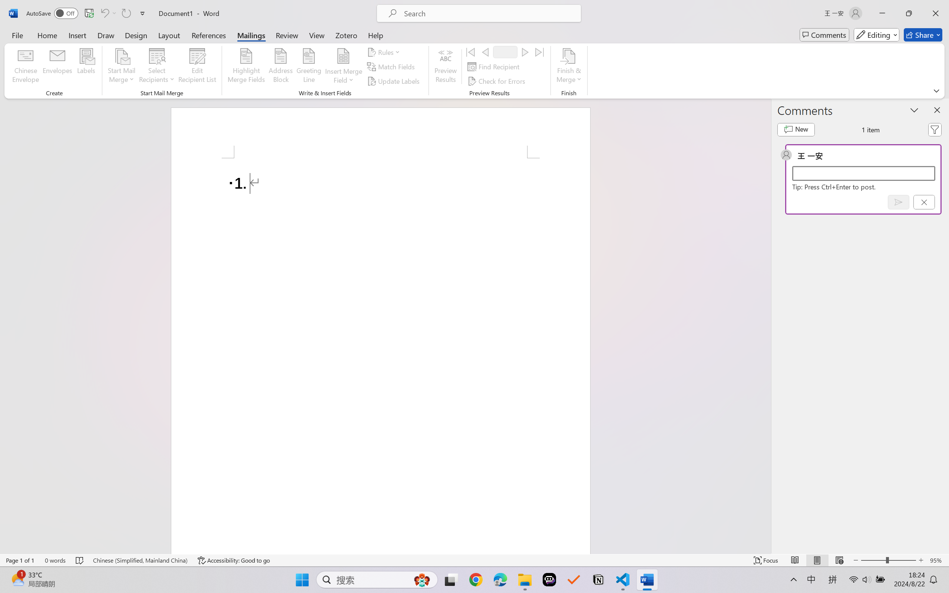 The width and height of the screenshot is (949, 593). I want to click on Increase Indent, so click(269, 36).